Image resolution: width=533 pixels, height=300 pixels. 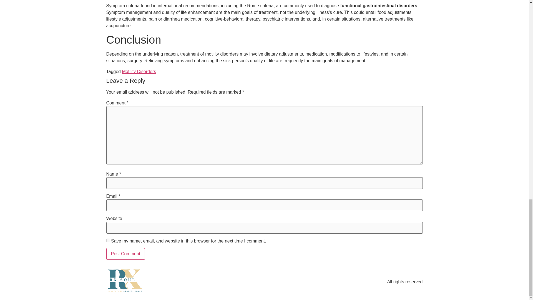 What do you see at coordinates (108, 240) in the screenshot?
I see `yes` at bounding box center [108, 240].